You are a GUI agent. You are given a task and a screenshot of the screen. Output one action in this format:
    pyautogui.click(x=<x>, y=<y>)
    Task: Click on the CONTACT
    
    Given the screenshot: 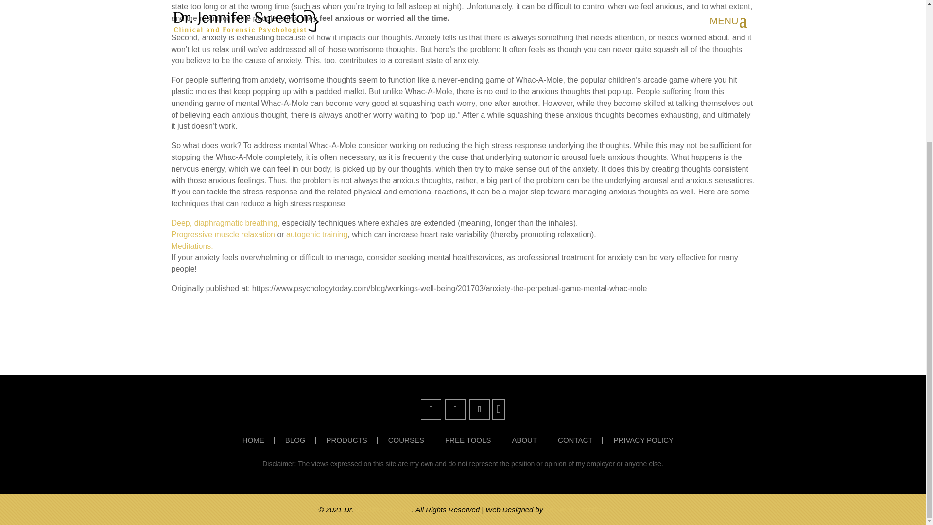 What is the action you would take?
    pyautogui.click(x=580, y=440)
    